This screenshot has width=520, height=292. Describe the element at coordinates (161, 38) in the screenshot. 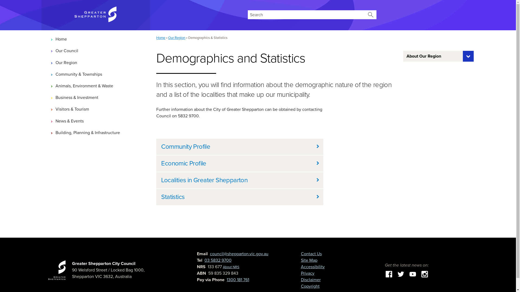

I see `Home` at that location.